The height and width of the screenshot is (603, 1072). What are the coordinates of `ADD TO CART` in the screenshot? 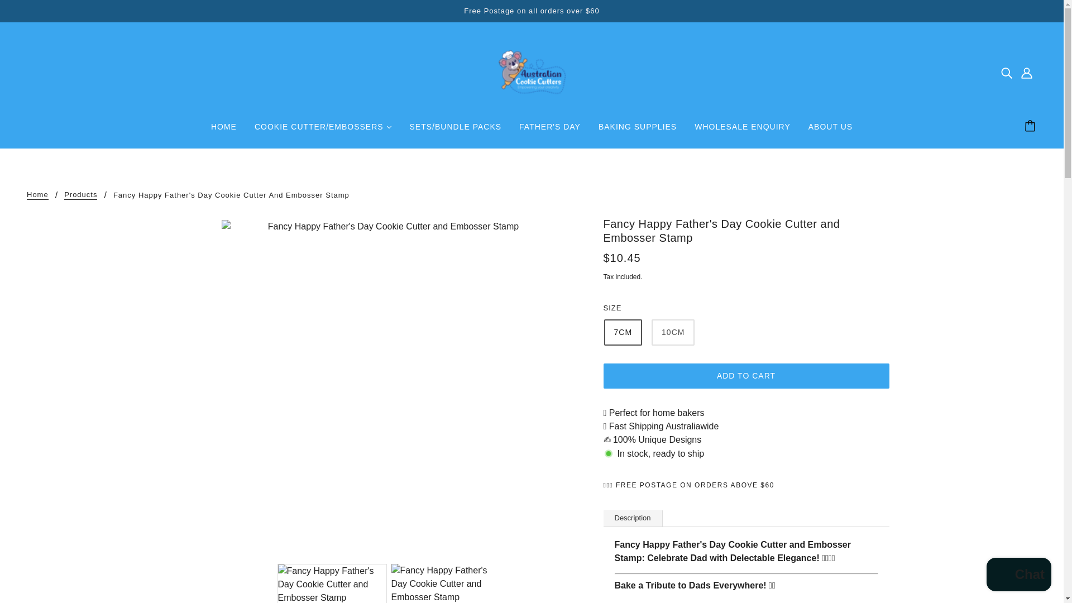 It's located at (745, 376).